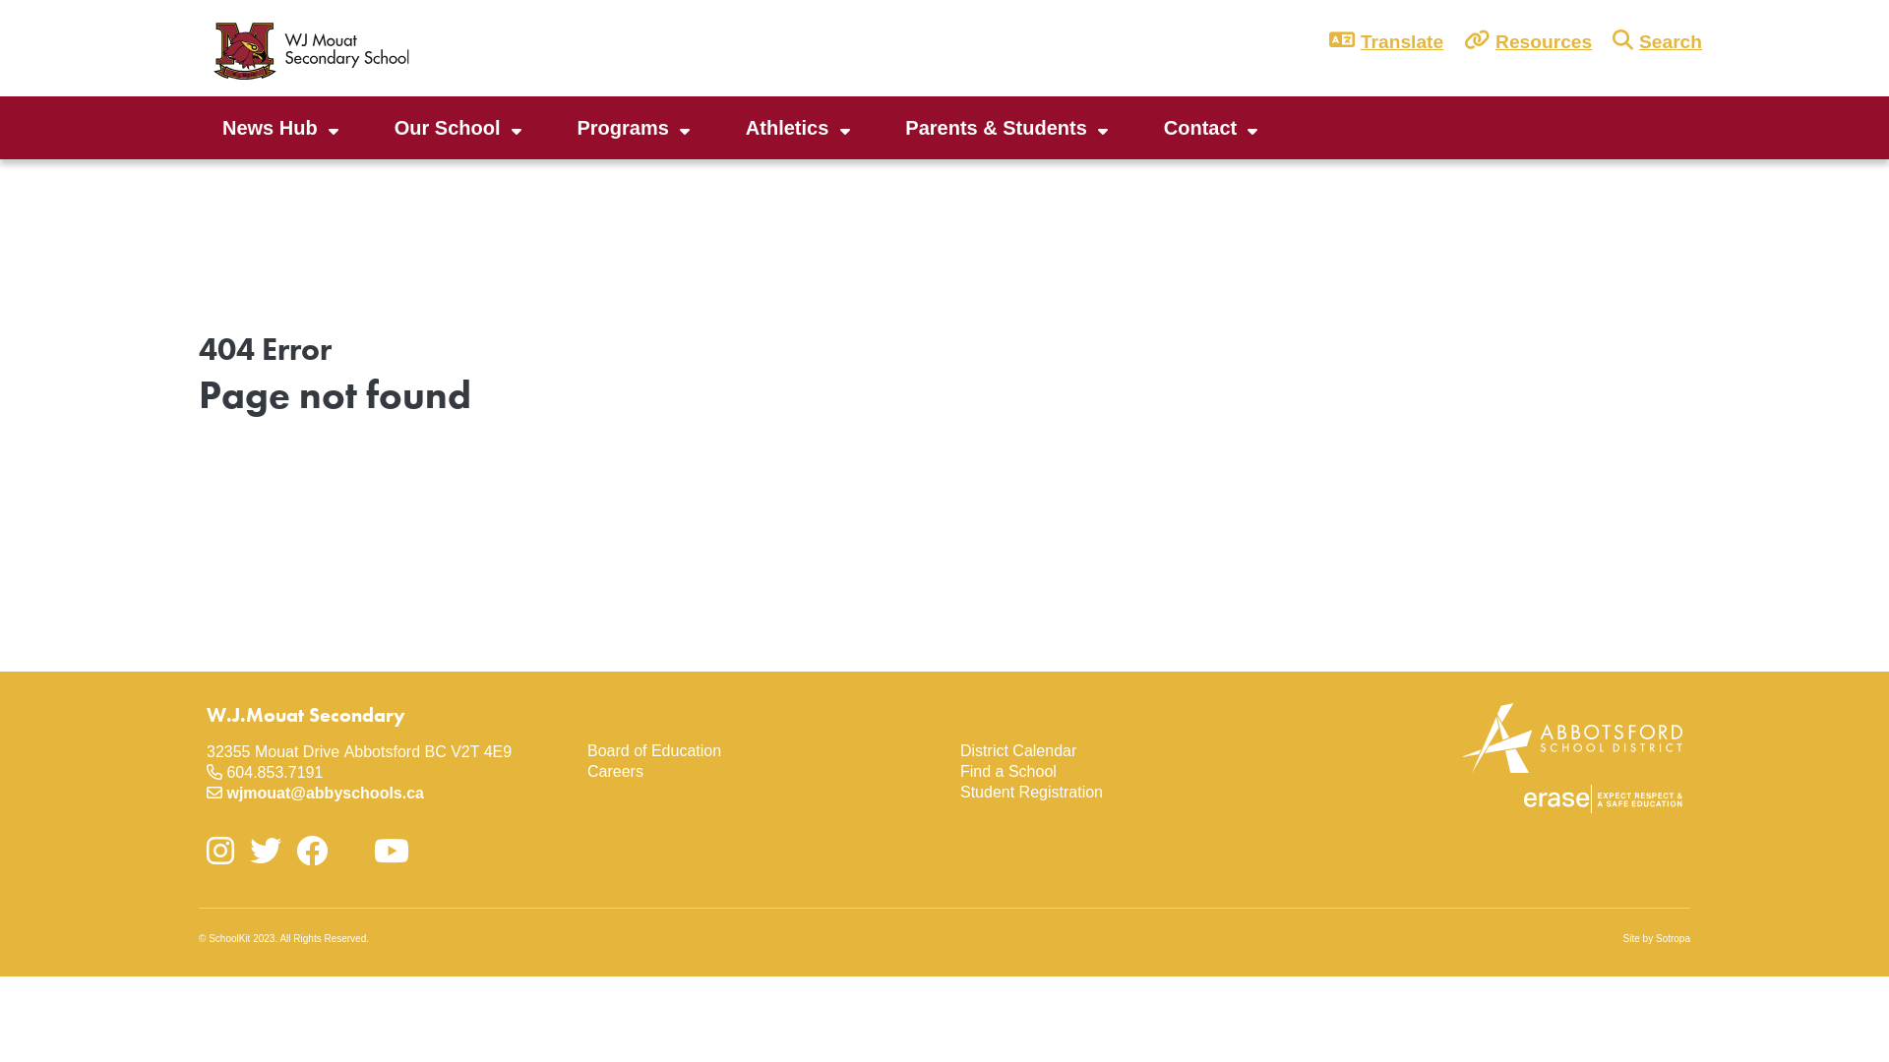  I want to click on Resources, so click(1541, 42).